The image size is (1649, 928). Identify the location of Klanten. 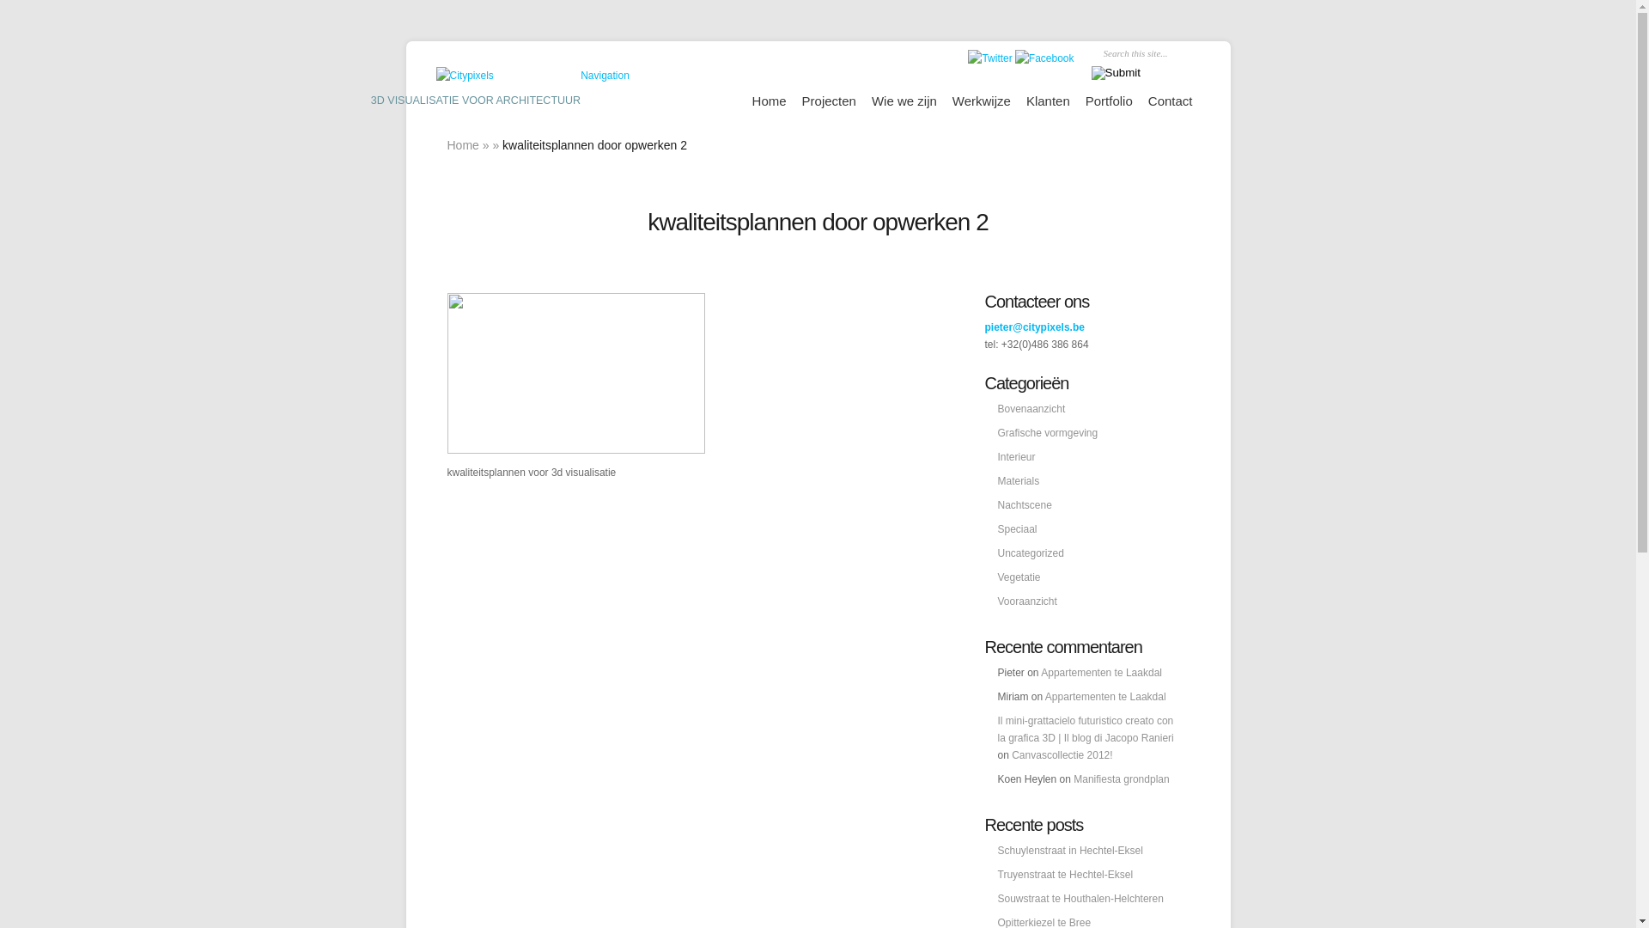
(1048, 101).